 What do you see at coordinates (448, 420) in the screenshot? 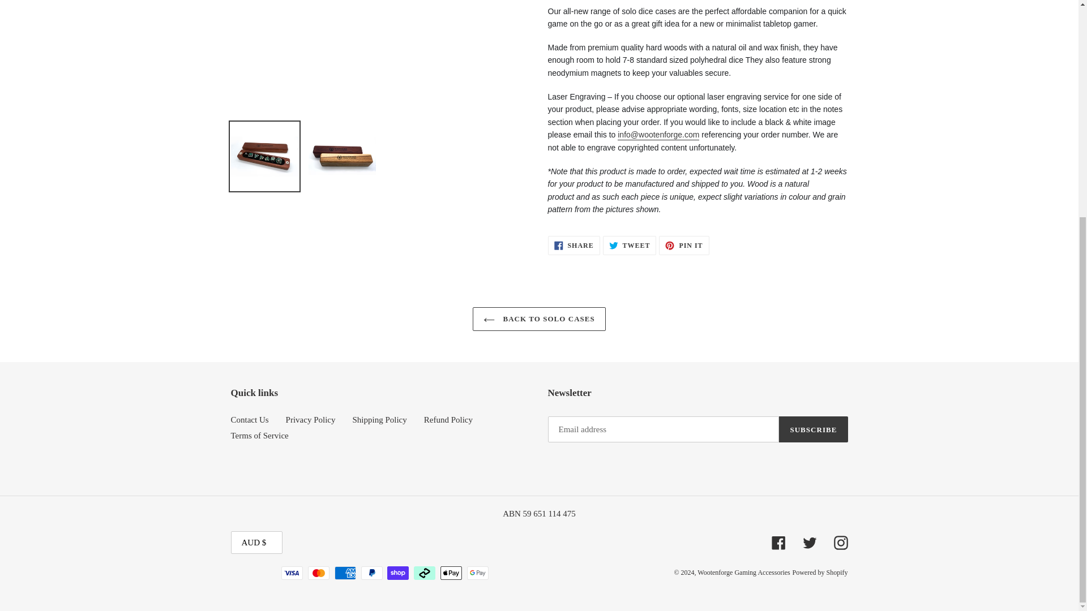
I see `Shipping Policy` at bounding box center [448, 420].